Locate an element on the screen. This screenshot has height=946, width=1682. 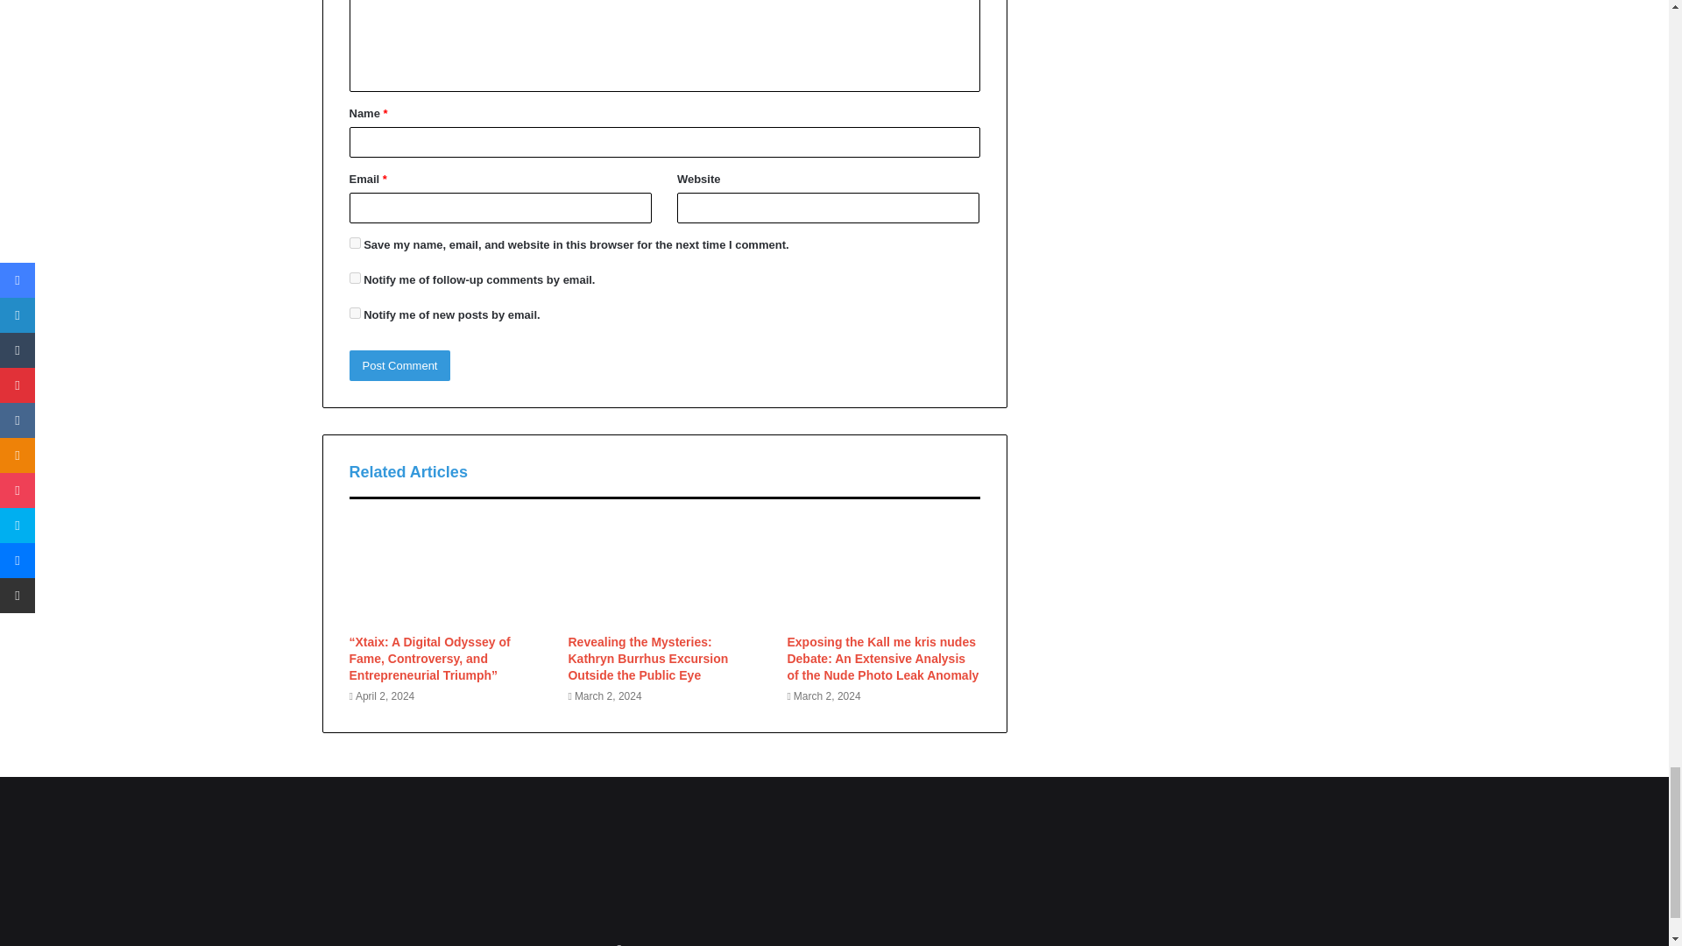
subscribe is located at coordinates (354, 279).